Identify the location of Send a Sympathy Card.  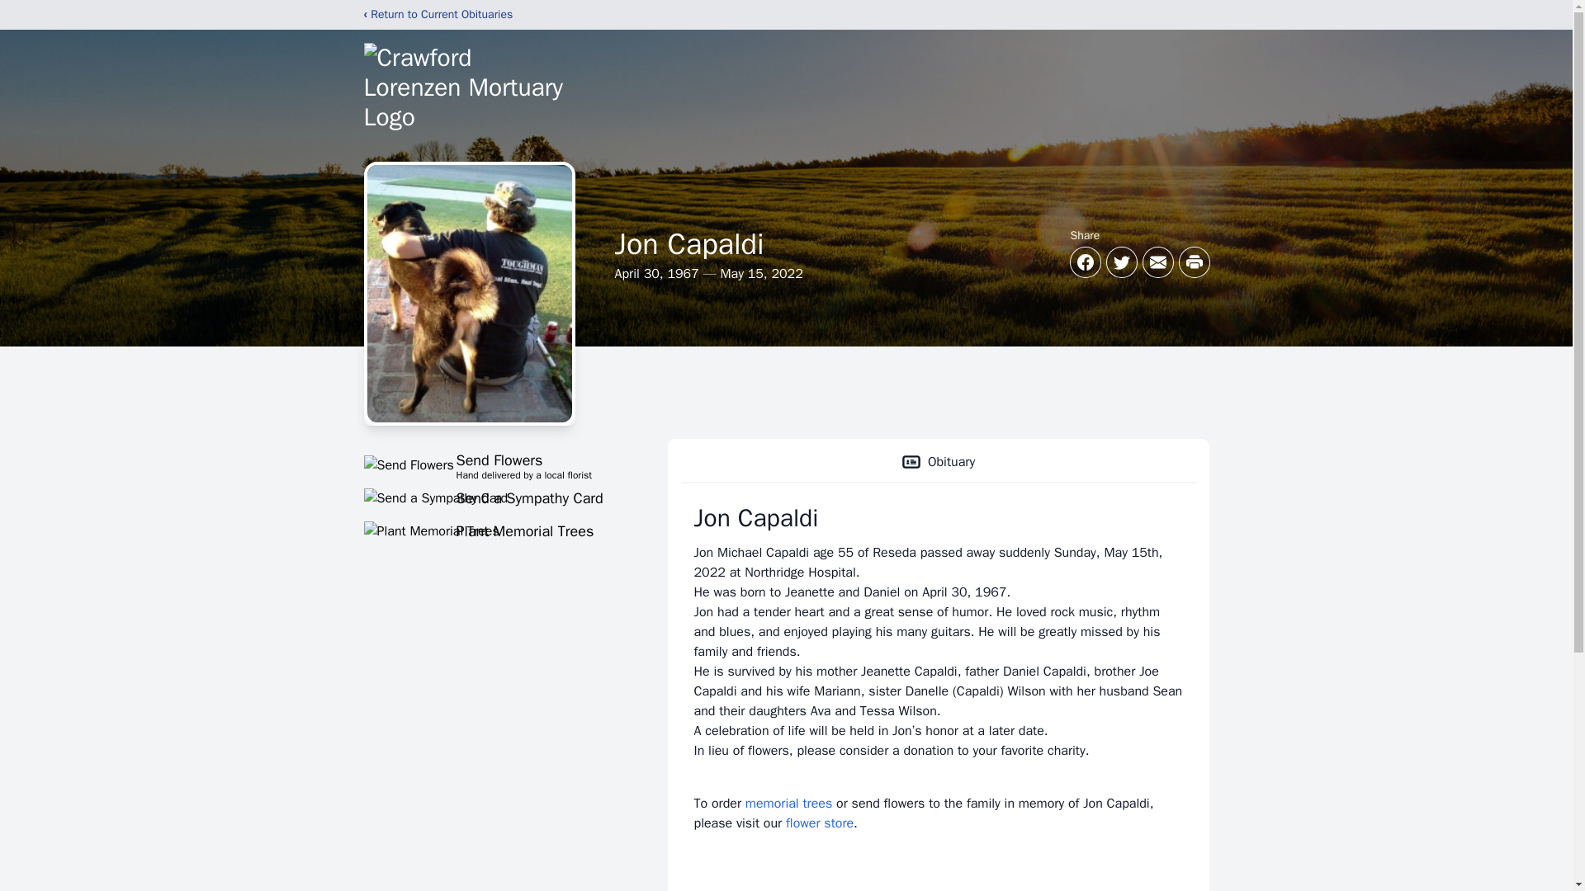
(820, 823).